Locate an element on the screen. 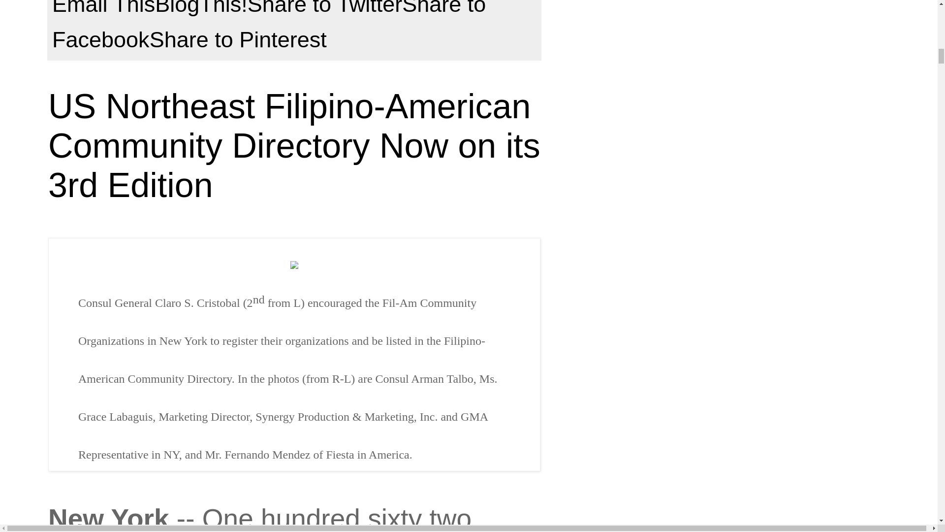  Share to Facebook is located at coordinates (269, 26).